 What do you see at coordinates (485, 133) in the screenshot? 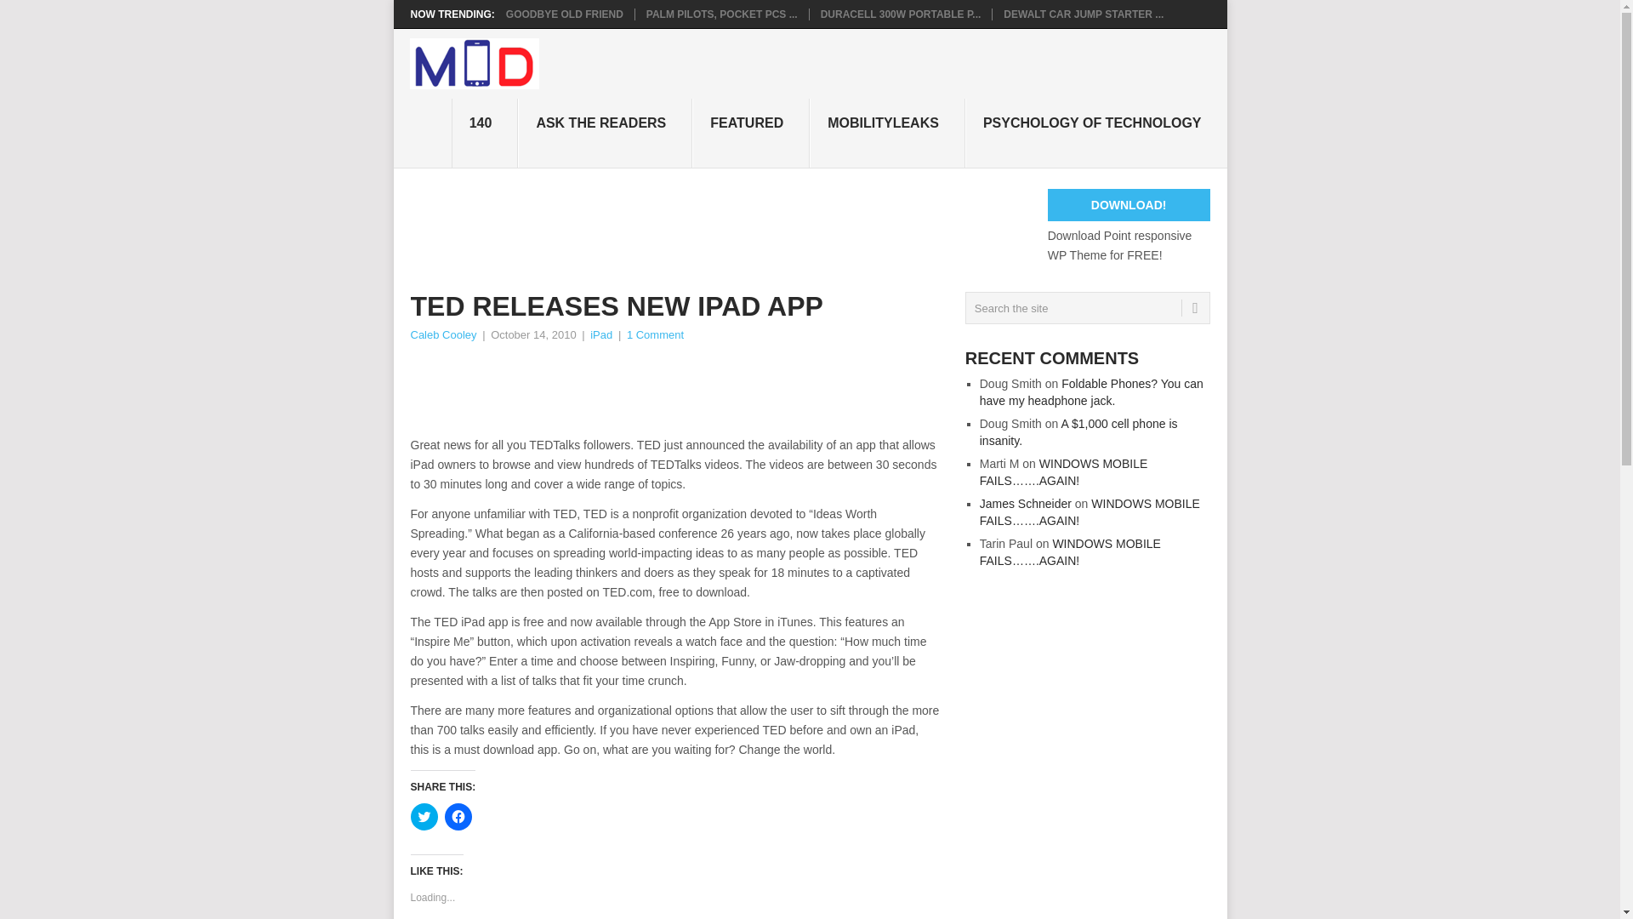
I see `140` at bounding box center [485, 133].